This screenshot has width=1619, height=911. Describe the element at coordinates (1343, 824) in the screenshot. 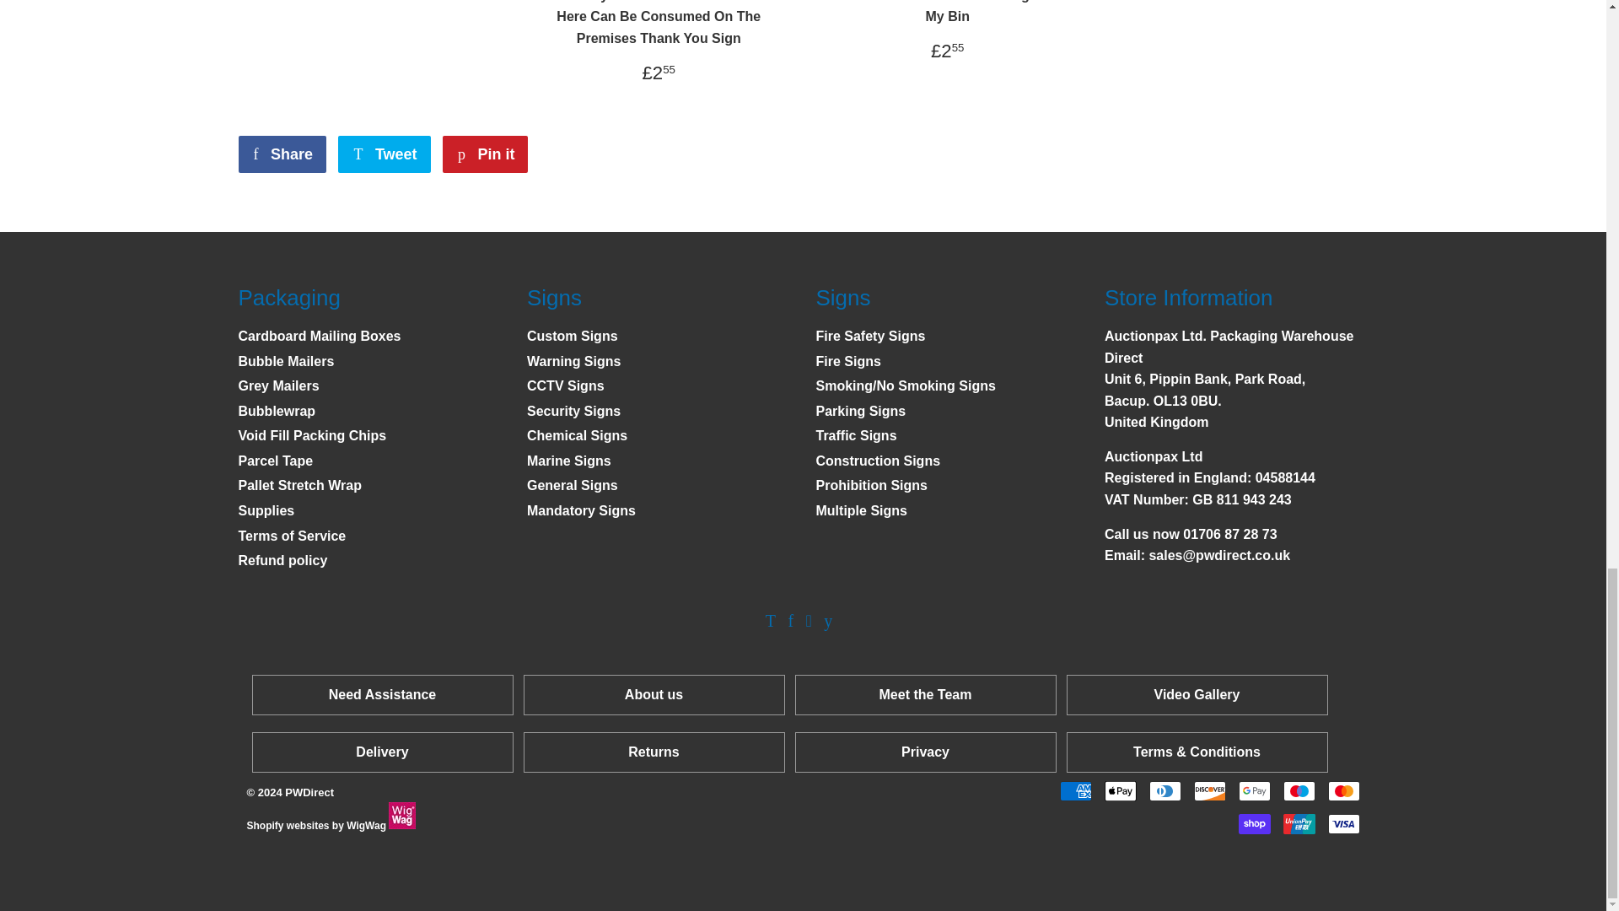

I see `Visa` at that location.